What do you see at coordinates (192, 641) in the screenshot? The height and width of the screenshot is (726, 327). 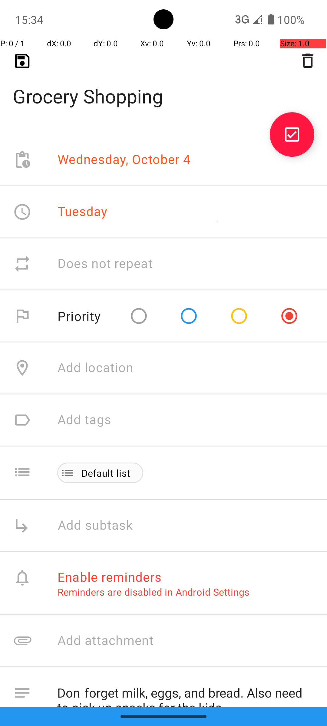 I see `Add attachment` at bounding box center [192, 641].